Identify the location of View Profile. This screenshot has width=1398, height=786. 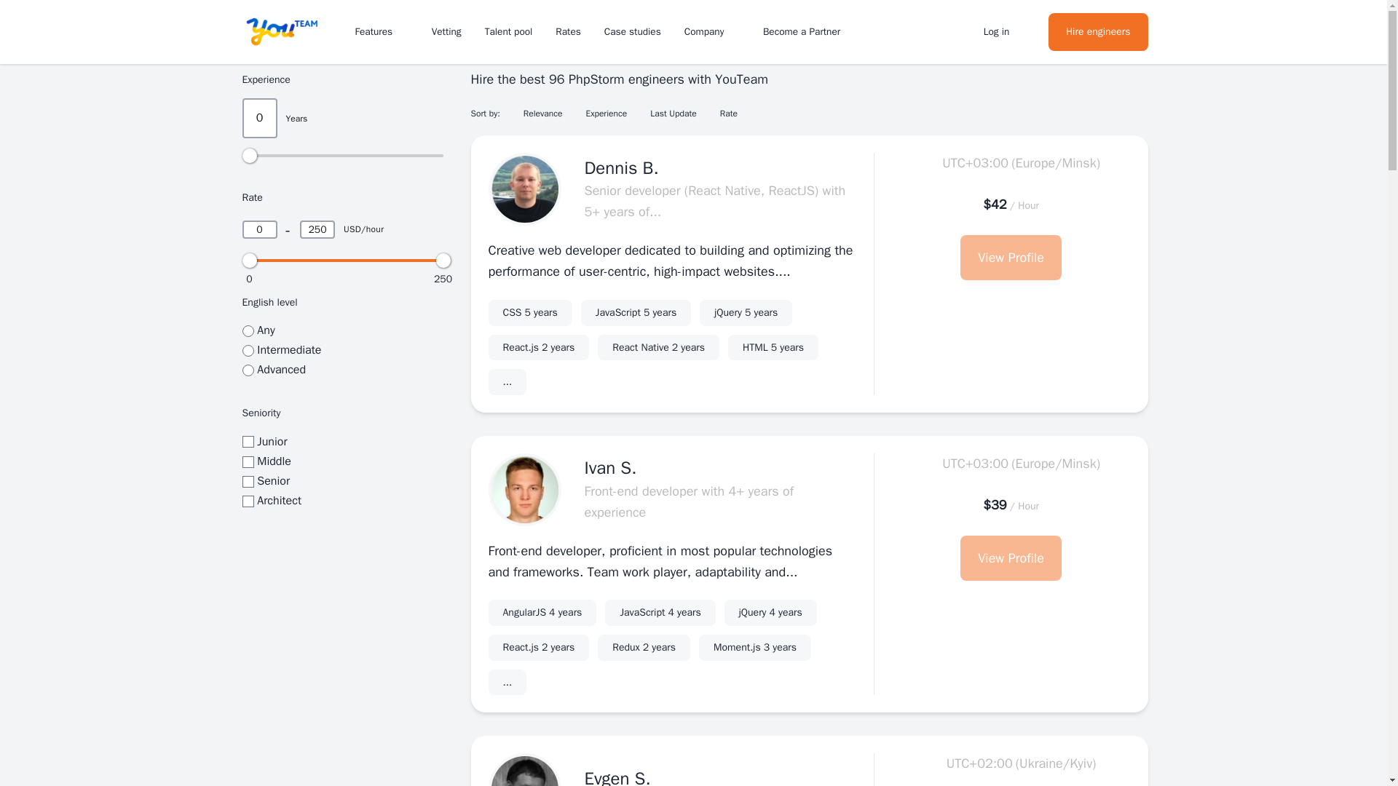
(1011, 557).